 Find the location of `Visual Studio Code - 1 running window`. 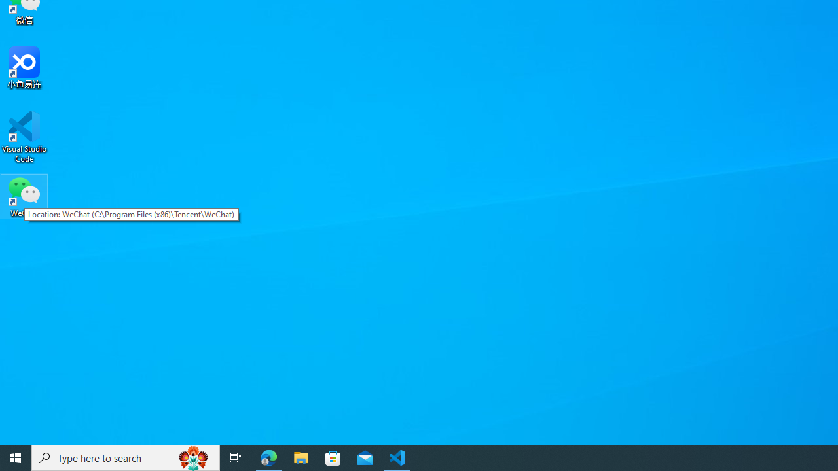

Visual Studio Code - 1 running window is located at coordinates (397, 458).